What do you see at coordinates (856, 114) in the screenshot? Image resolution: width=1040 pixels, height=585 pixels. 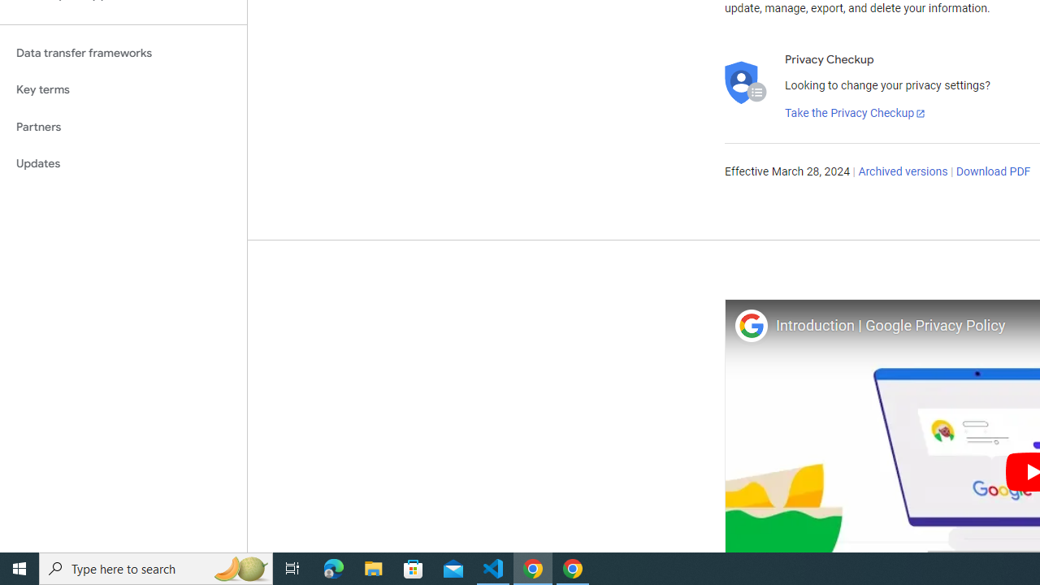 I see `Take the Privacy Checkup` at bounding box center [856, 114].